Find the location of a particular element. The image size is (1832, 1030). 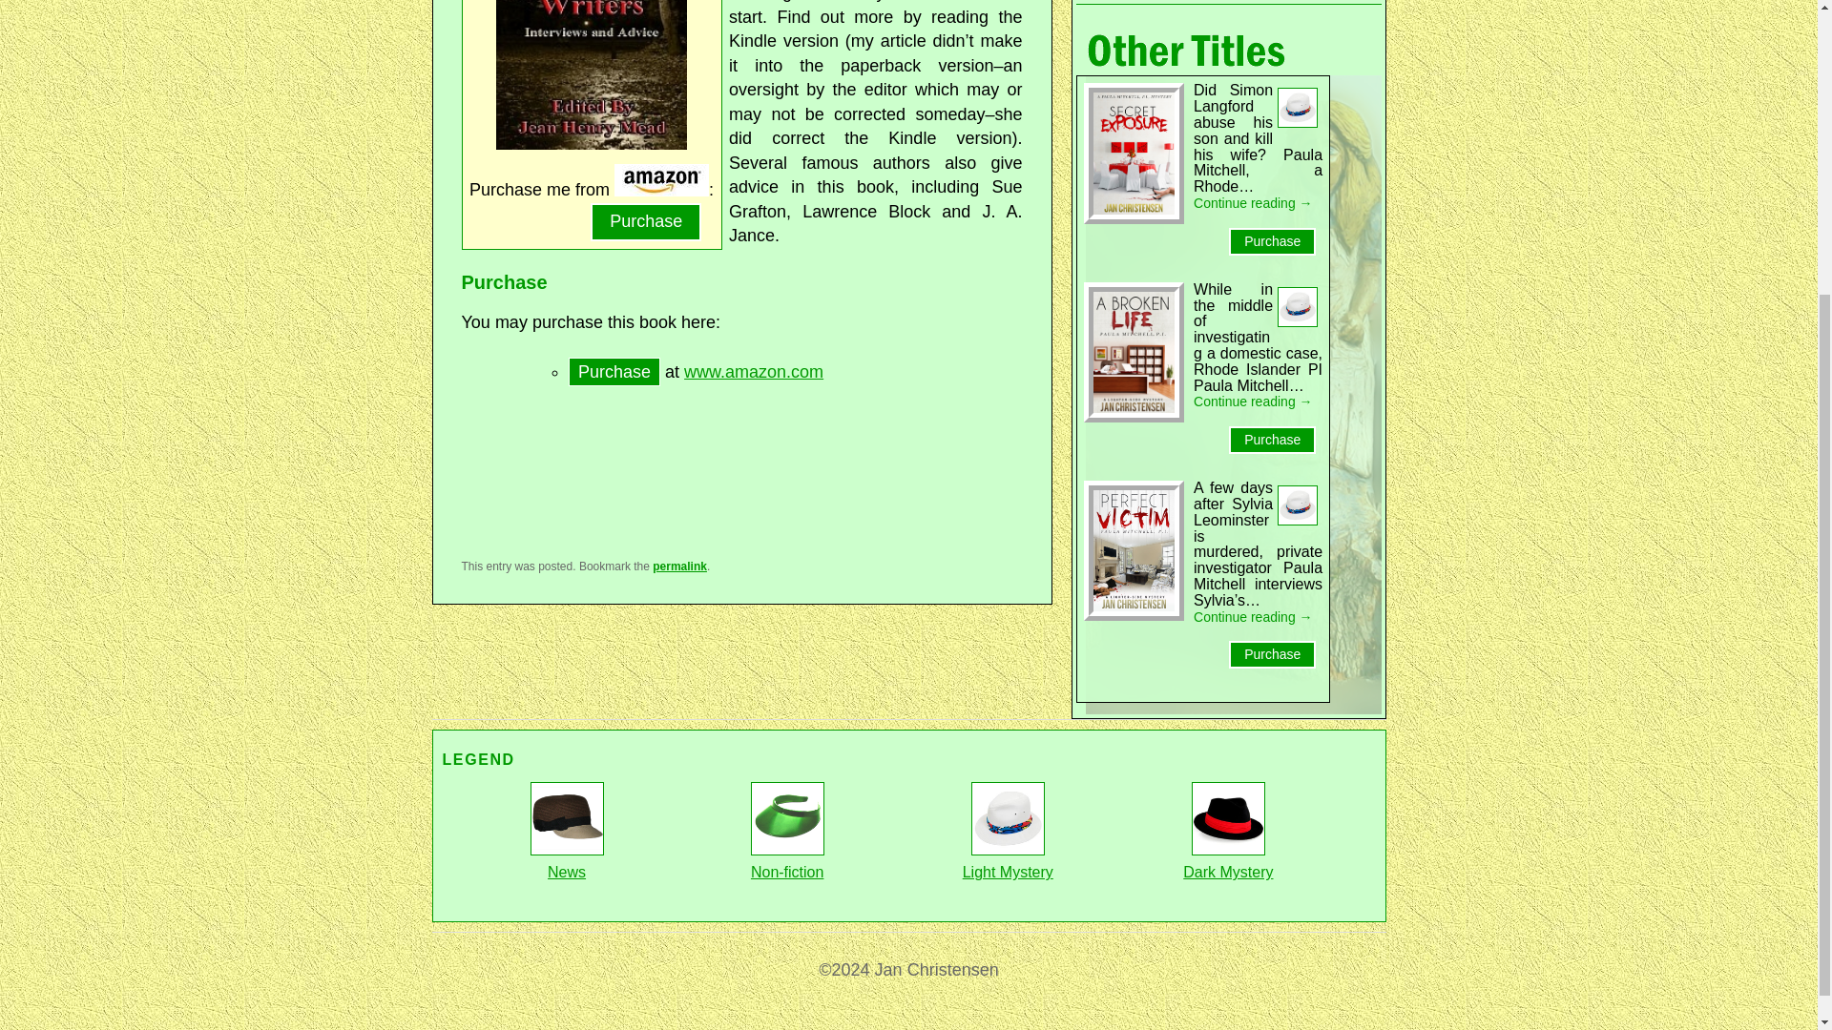

Click for more on newss at my site. is located at coordinates (567, 861).